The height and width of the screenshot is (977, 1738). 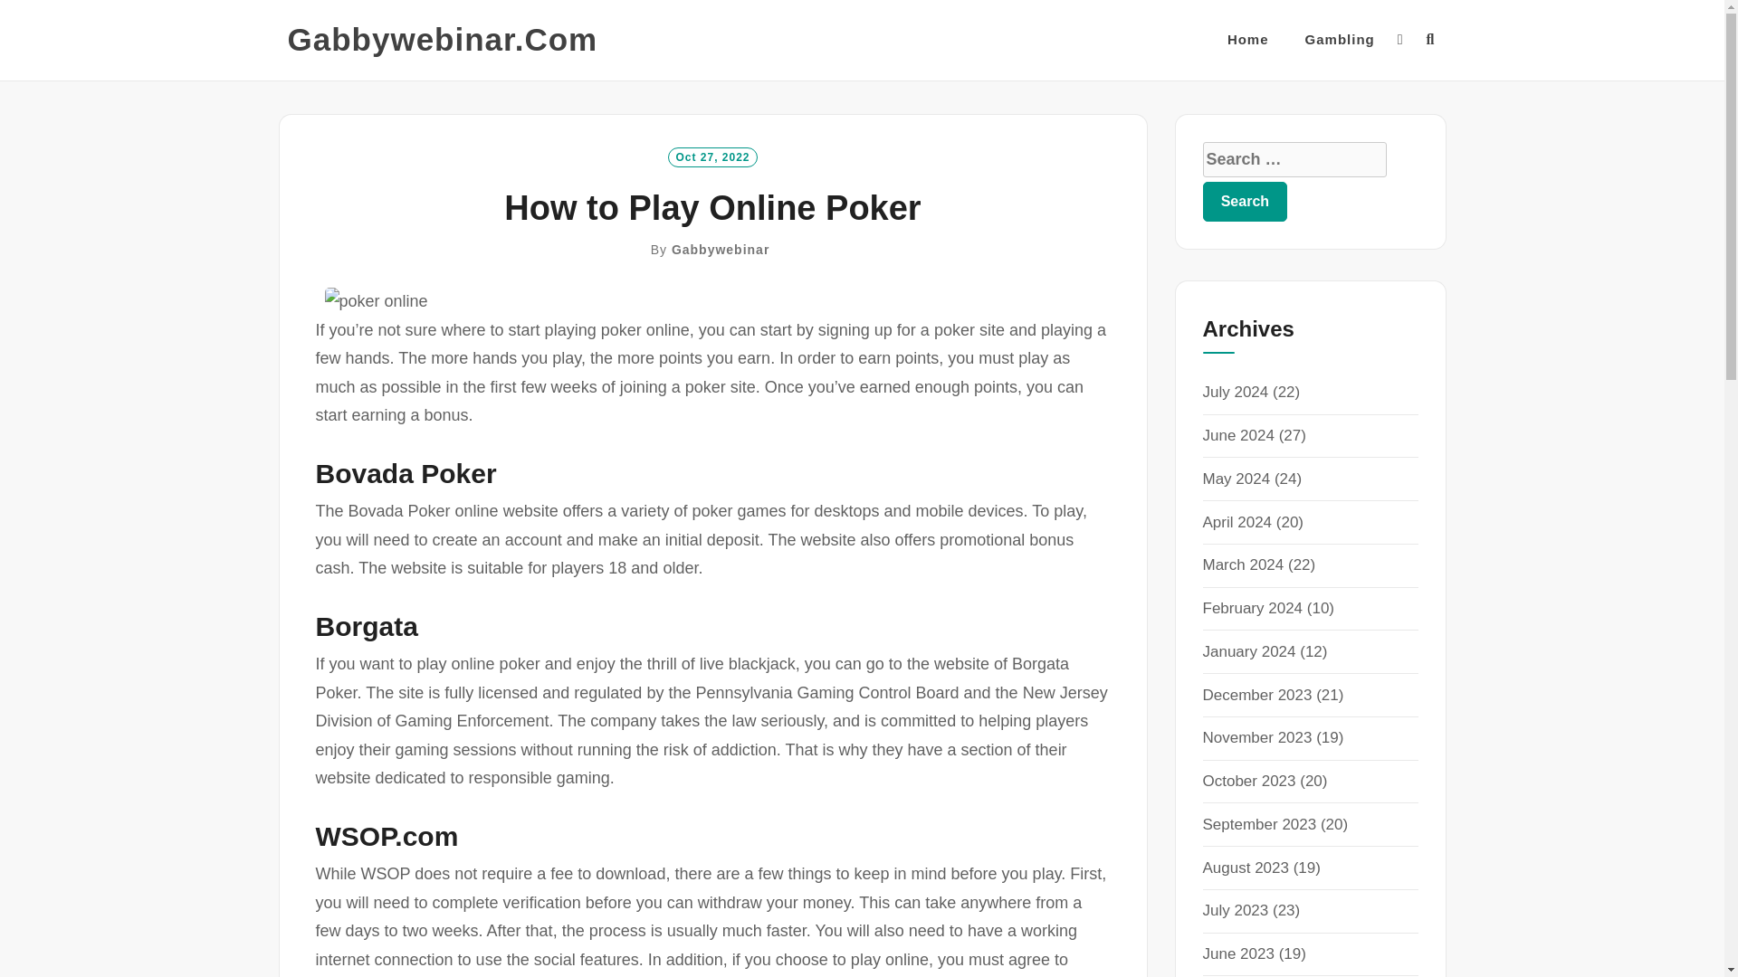 What do you see at coordinates (1238, 953) in the screenshot?
I see `June 2023` at bounding box center [1238, 953].